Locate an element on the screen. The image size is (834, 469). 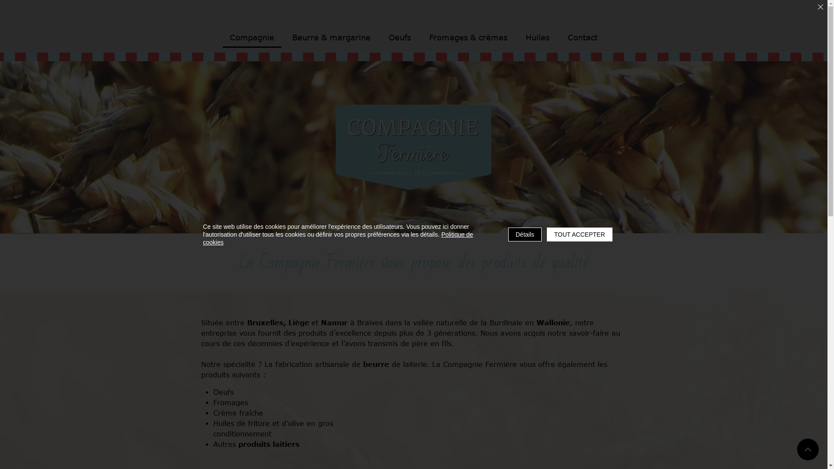
Compagnie is located at coordinates (252, 38).